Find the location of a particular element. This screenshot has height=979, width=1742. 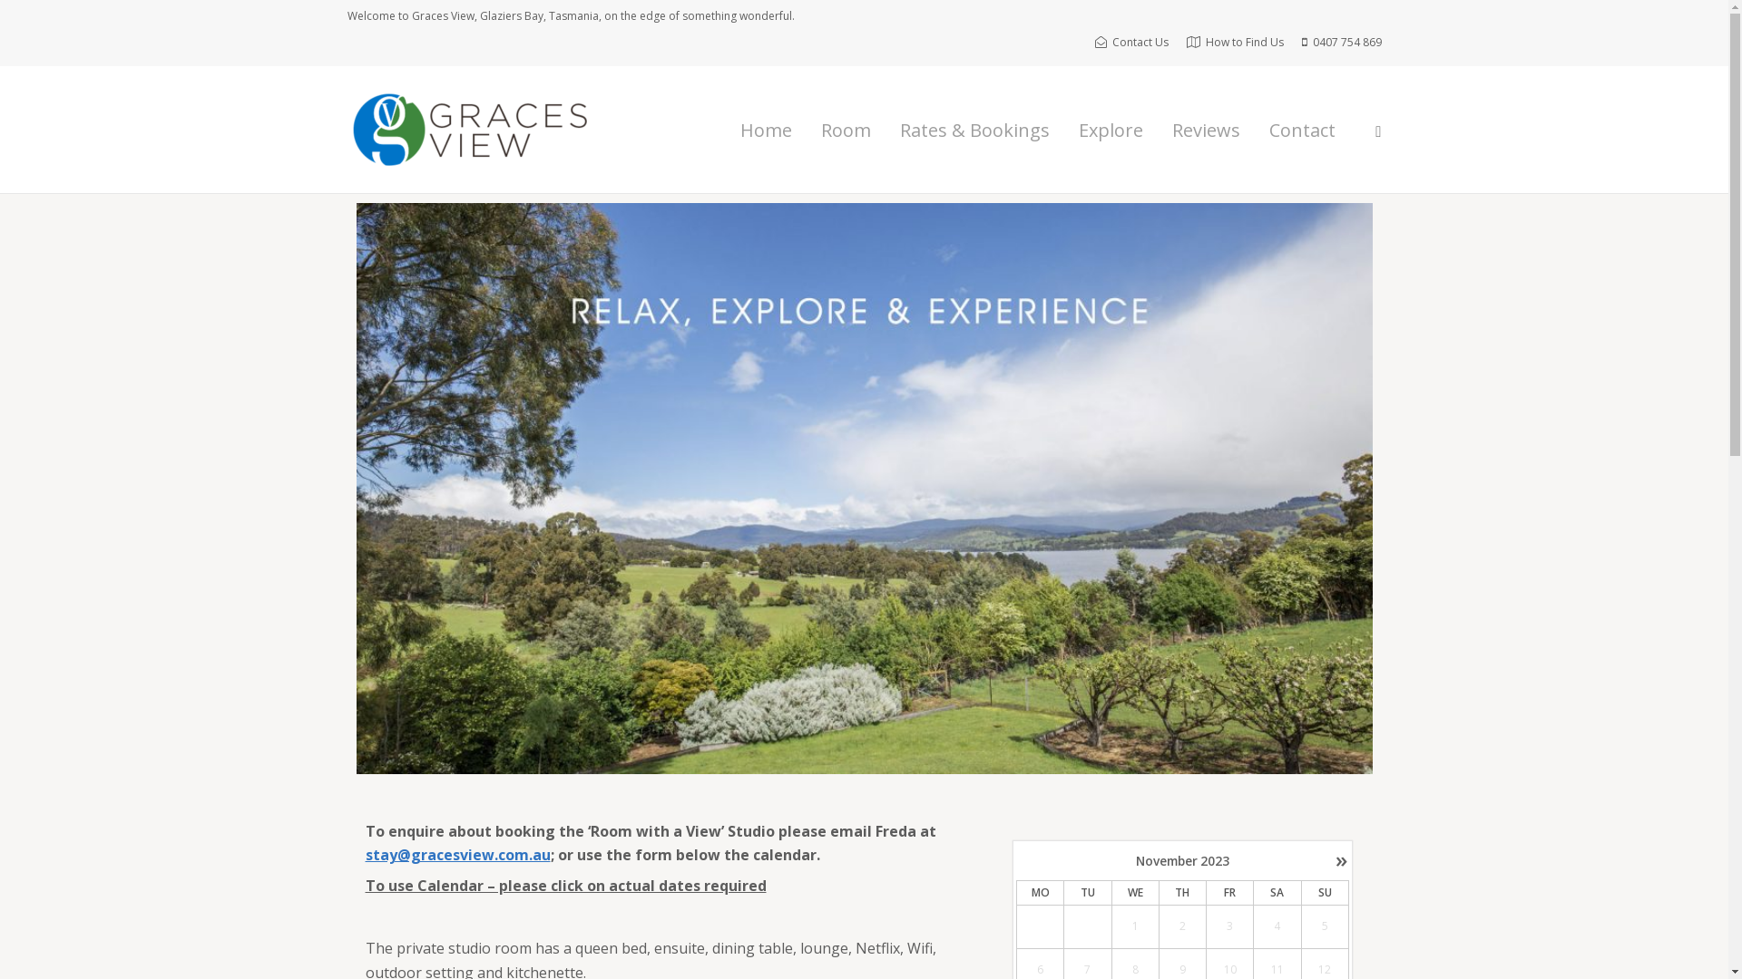

5 is located at coordinates (1325, 926).